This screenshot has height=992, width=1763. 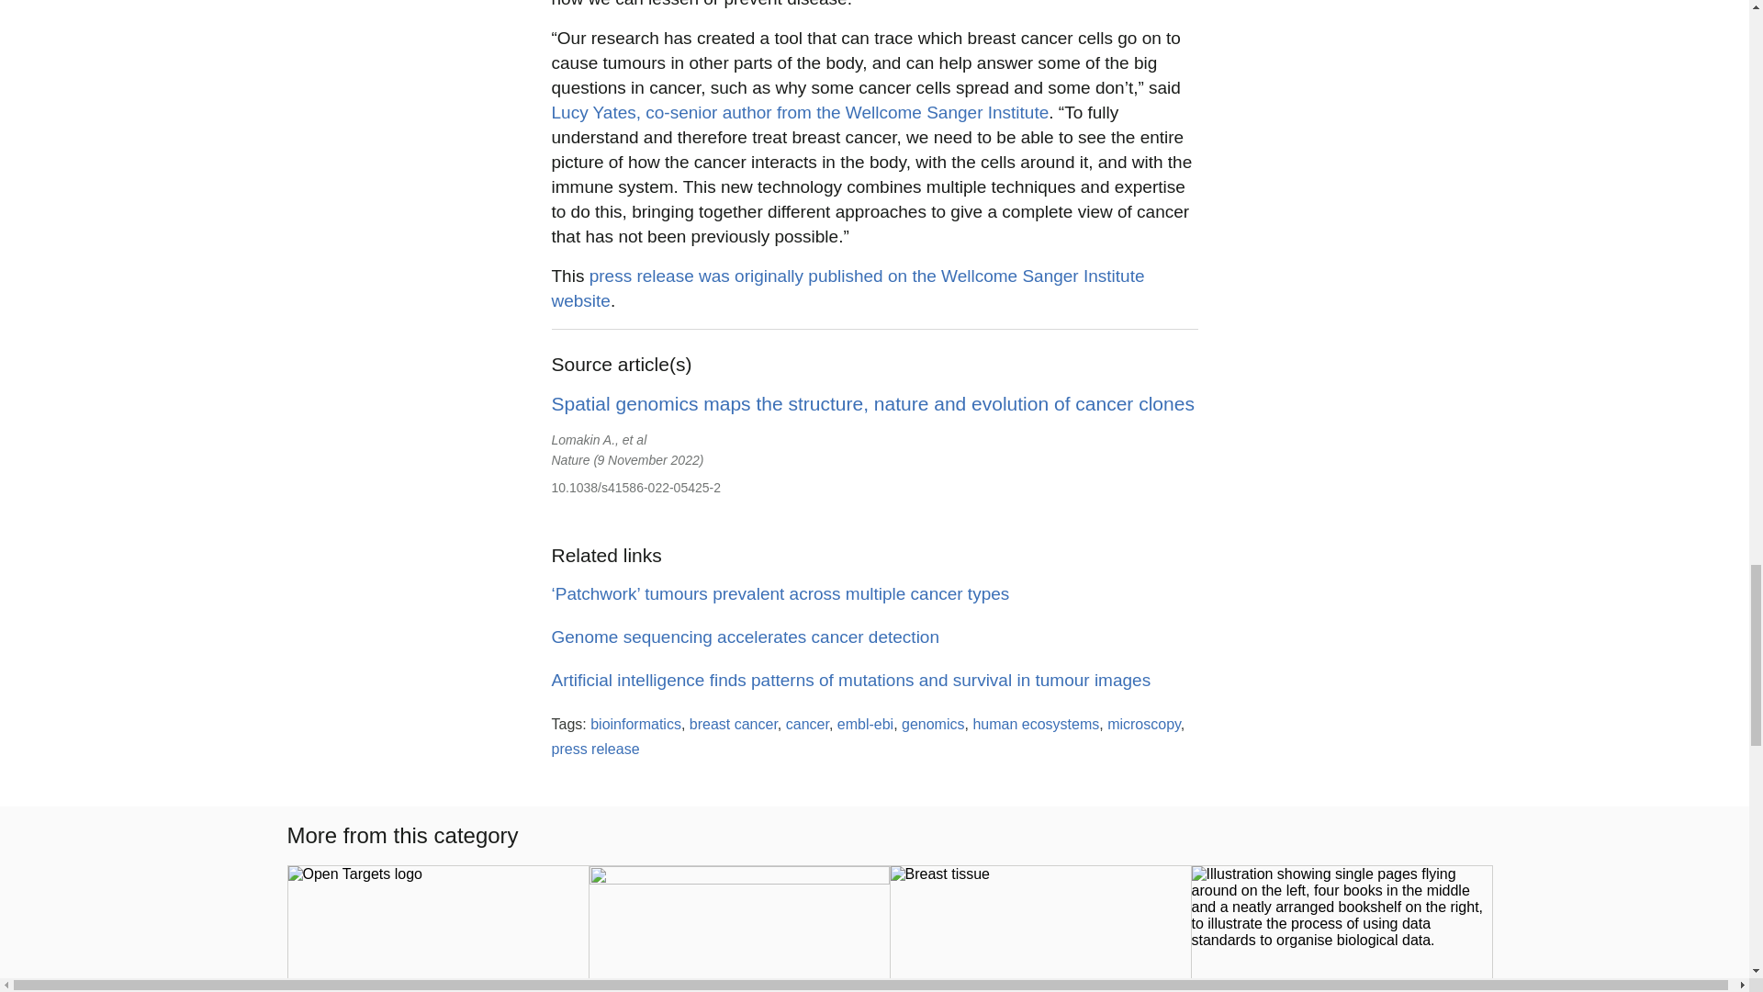 I want to click on microscopy, so click(x=1144, y=724).